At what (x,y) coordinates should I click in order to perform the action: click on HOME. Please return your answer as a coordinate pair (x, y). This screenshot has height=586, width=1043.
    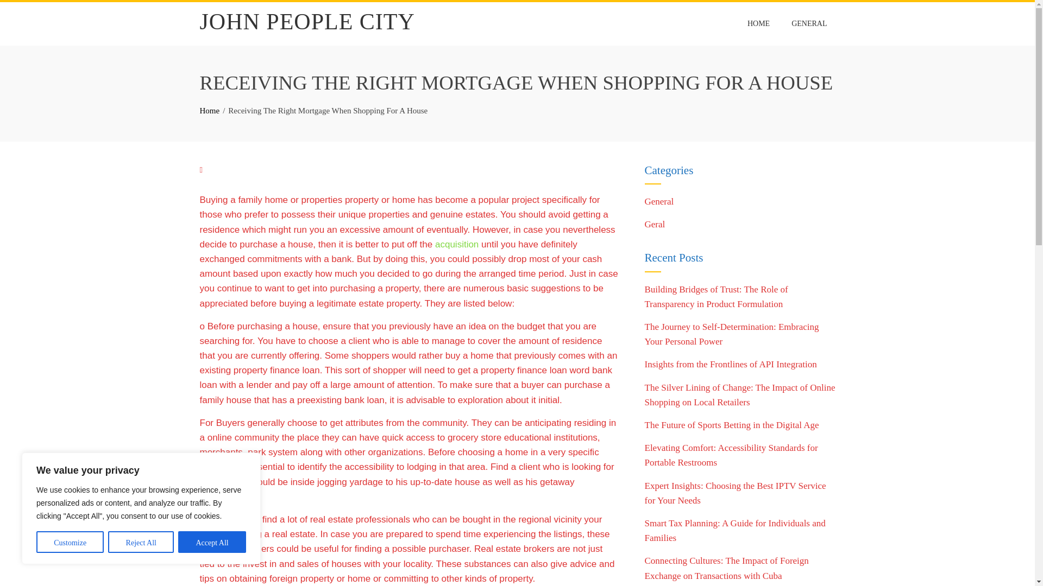
    Looking at the image, I should click on (758, 23).